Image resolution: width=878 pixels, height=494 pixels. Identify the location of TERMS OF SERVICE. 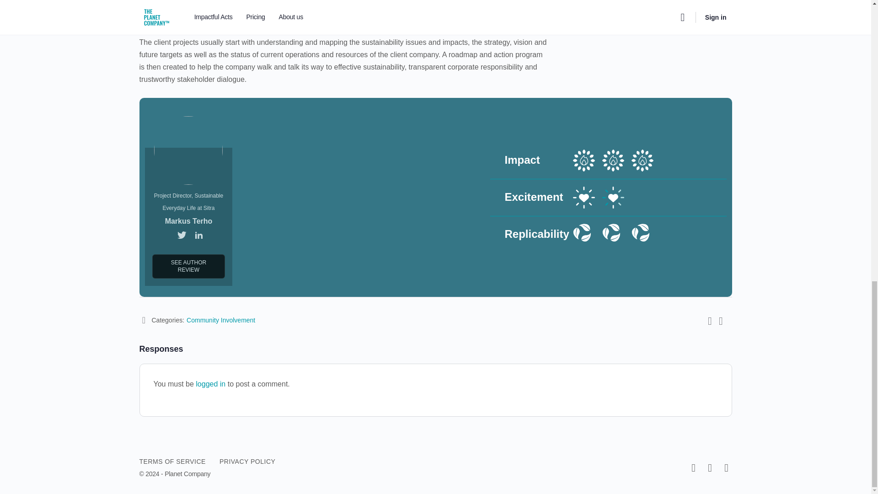
(172, 462).